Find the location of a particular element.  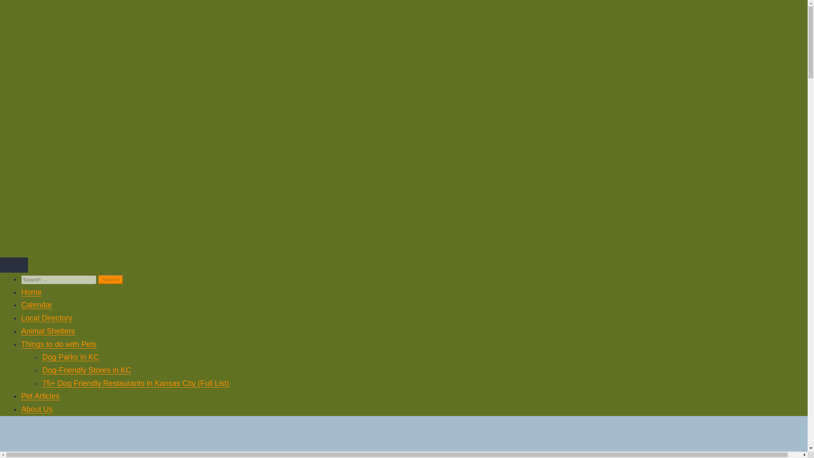

Dog Parks in KC is located at coordinates (70, 357).